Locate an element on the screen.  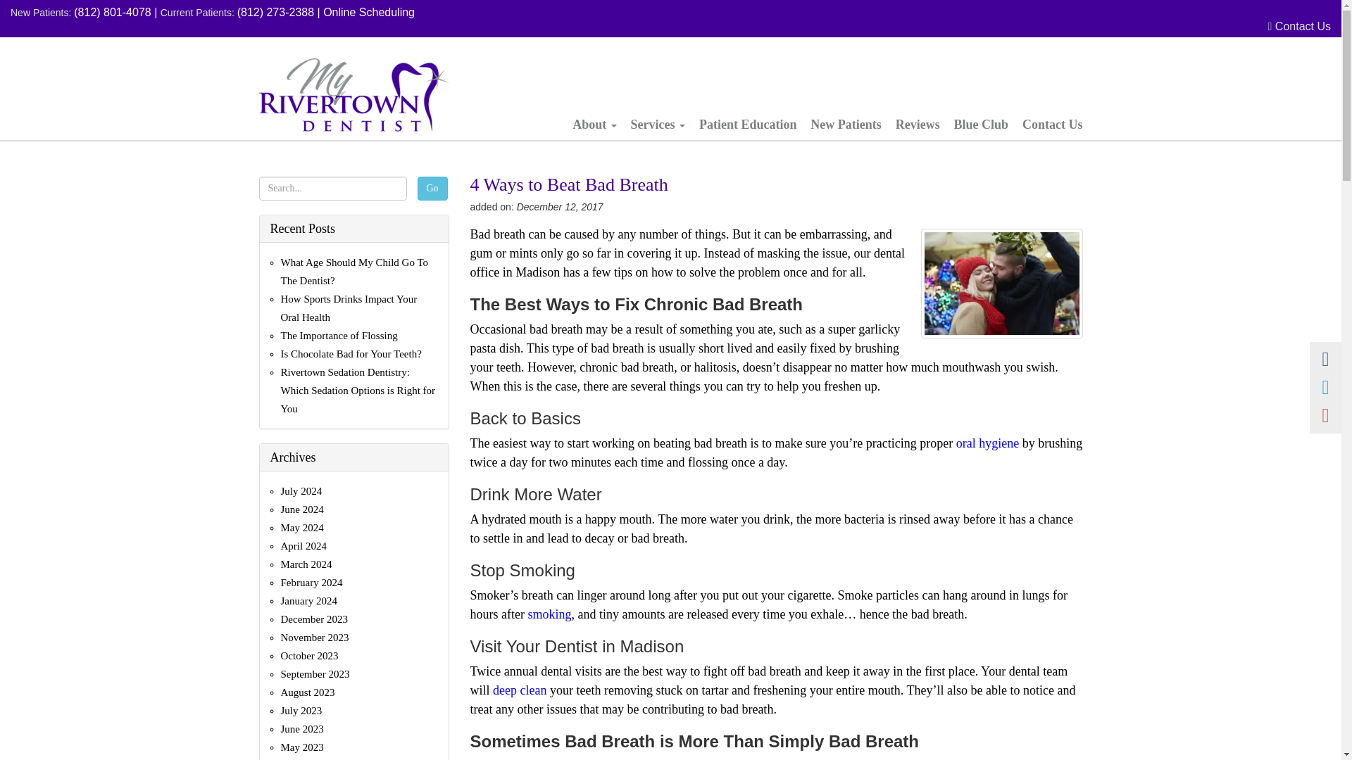
Contact Us is located at coordinates (1049, 120).